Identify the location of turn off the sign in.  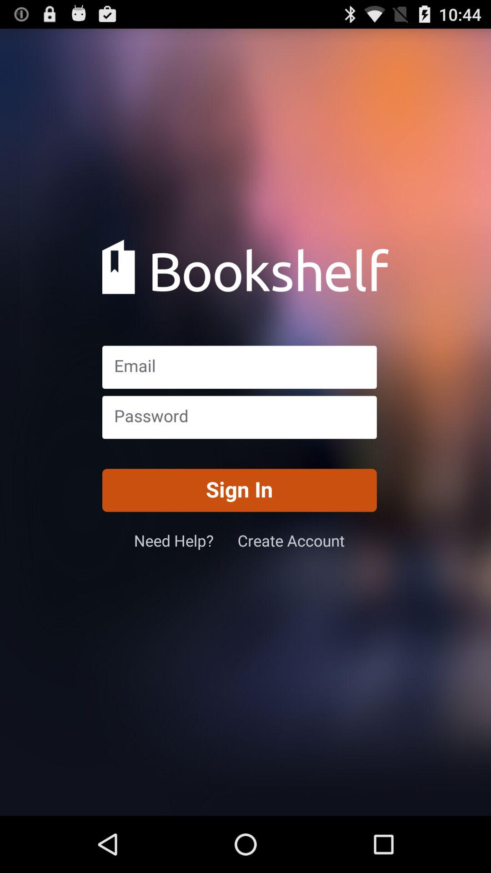
(239, 490).